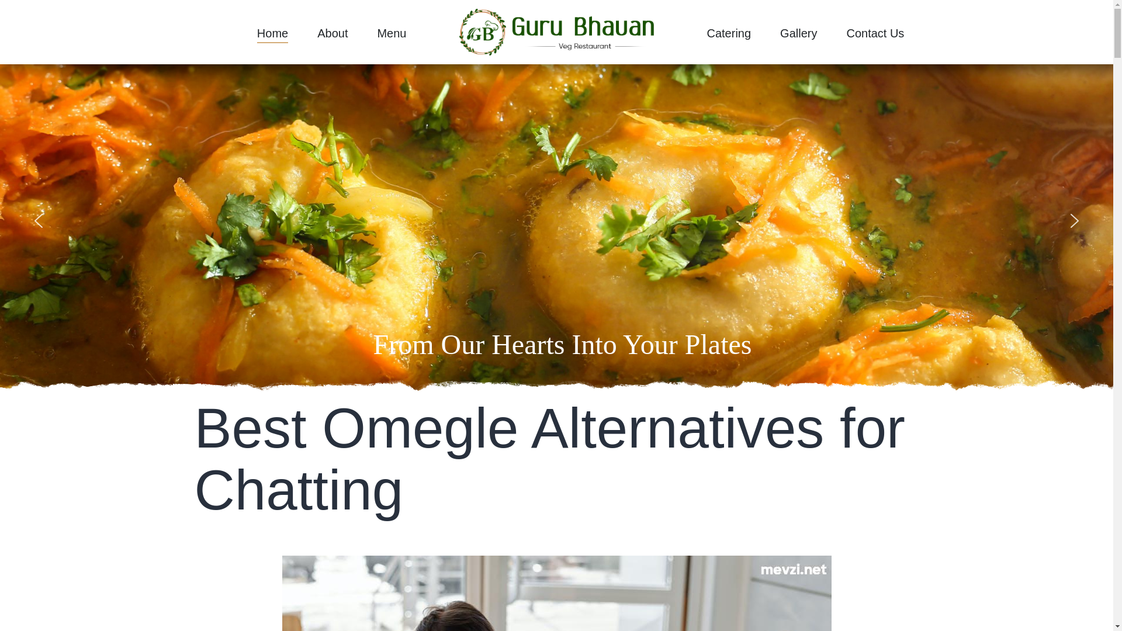  What do you see at coordinates (798, 35) in the screenshot?
I see `Gallery` at bounding box center [798, 35].